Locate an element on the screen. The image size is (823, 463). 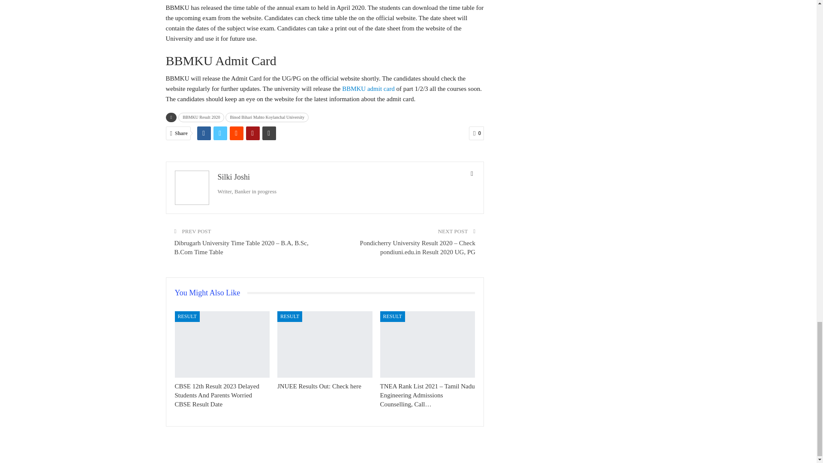
JNUEE Results Out: Check here is located at coordinates (325, 344).